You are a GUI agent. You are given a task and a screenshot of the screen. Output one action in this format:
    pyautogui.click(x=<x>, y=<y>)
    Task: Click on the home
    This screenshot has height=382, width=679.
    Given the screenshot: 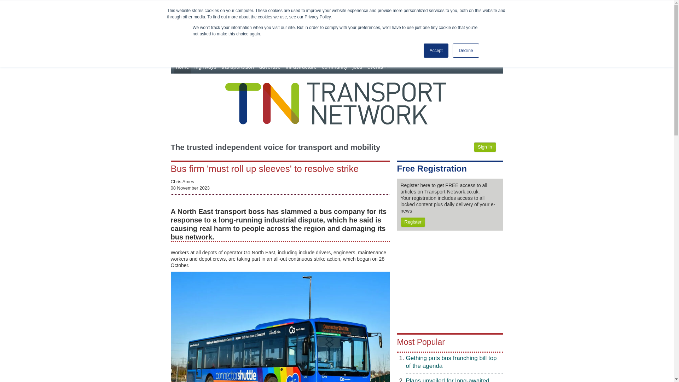 What is the action you would take?
    pyautogui.click(x=182, y=66)
    